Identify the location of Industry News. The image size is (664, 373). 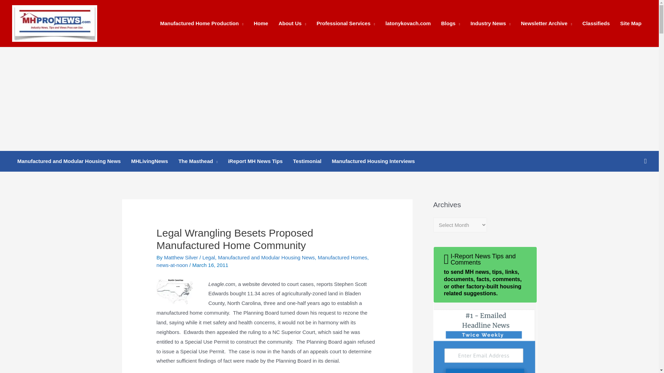
(490, 23).